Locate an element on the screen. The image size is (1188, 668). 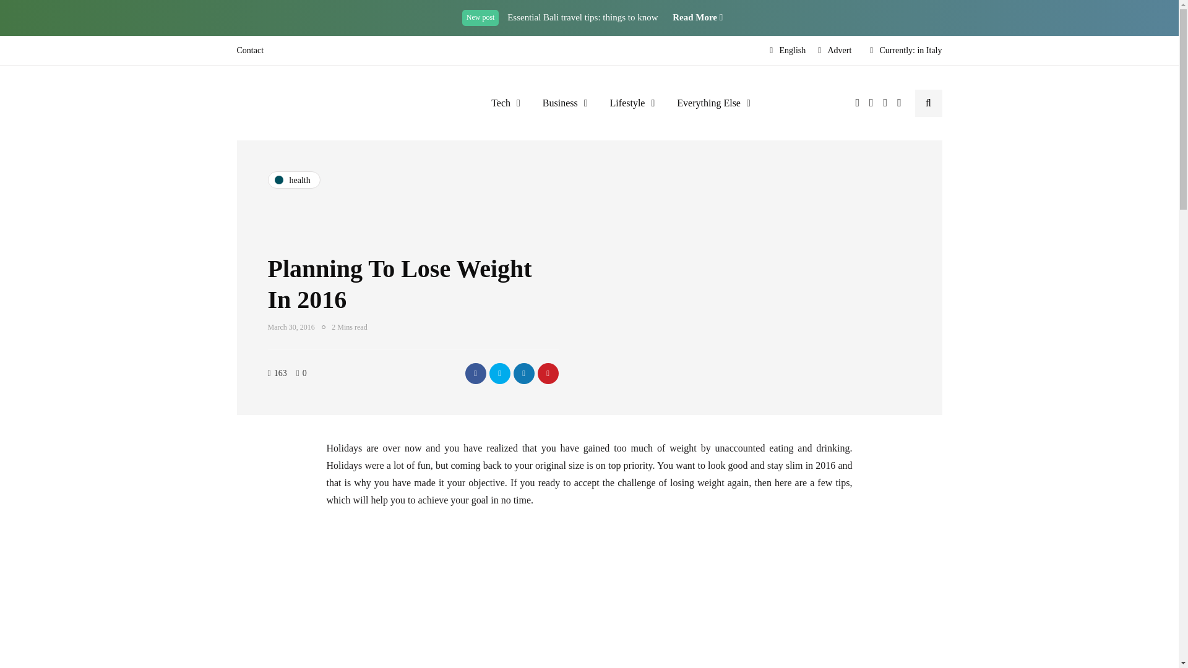
Share with Facebook is located at coordinates (475, 374).